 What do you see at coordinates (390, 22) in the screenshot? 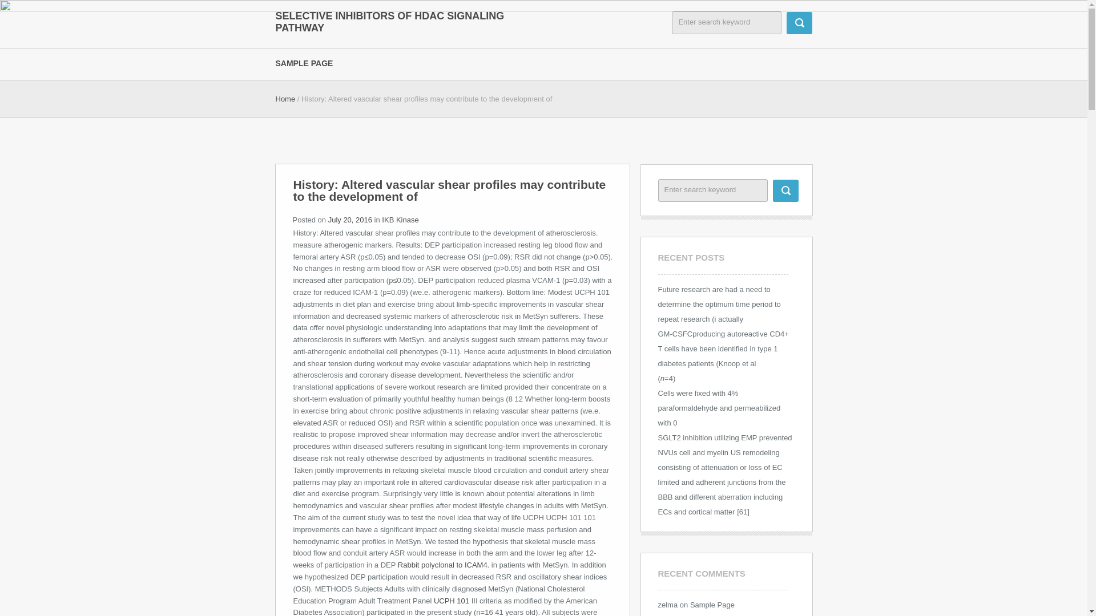
I see `SELECTIVE INHIBITORS OF HDAC SIGNALING PATHWAY` at bounding box center [390, 22].